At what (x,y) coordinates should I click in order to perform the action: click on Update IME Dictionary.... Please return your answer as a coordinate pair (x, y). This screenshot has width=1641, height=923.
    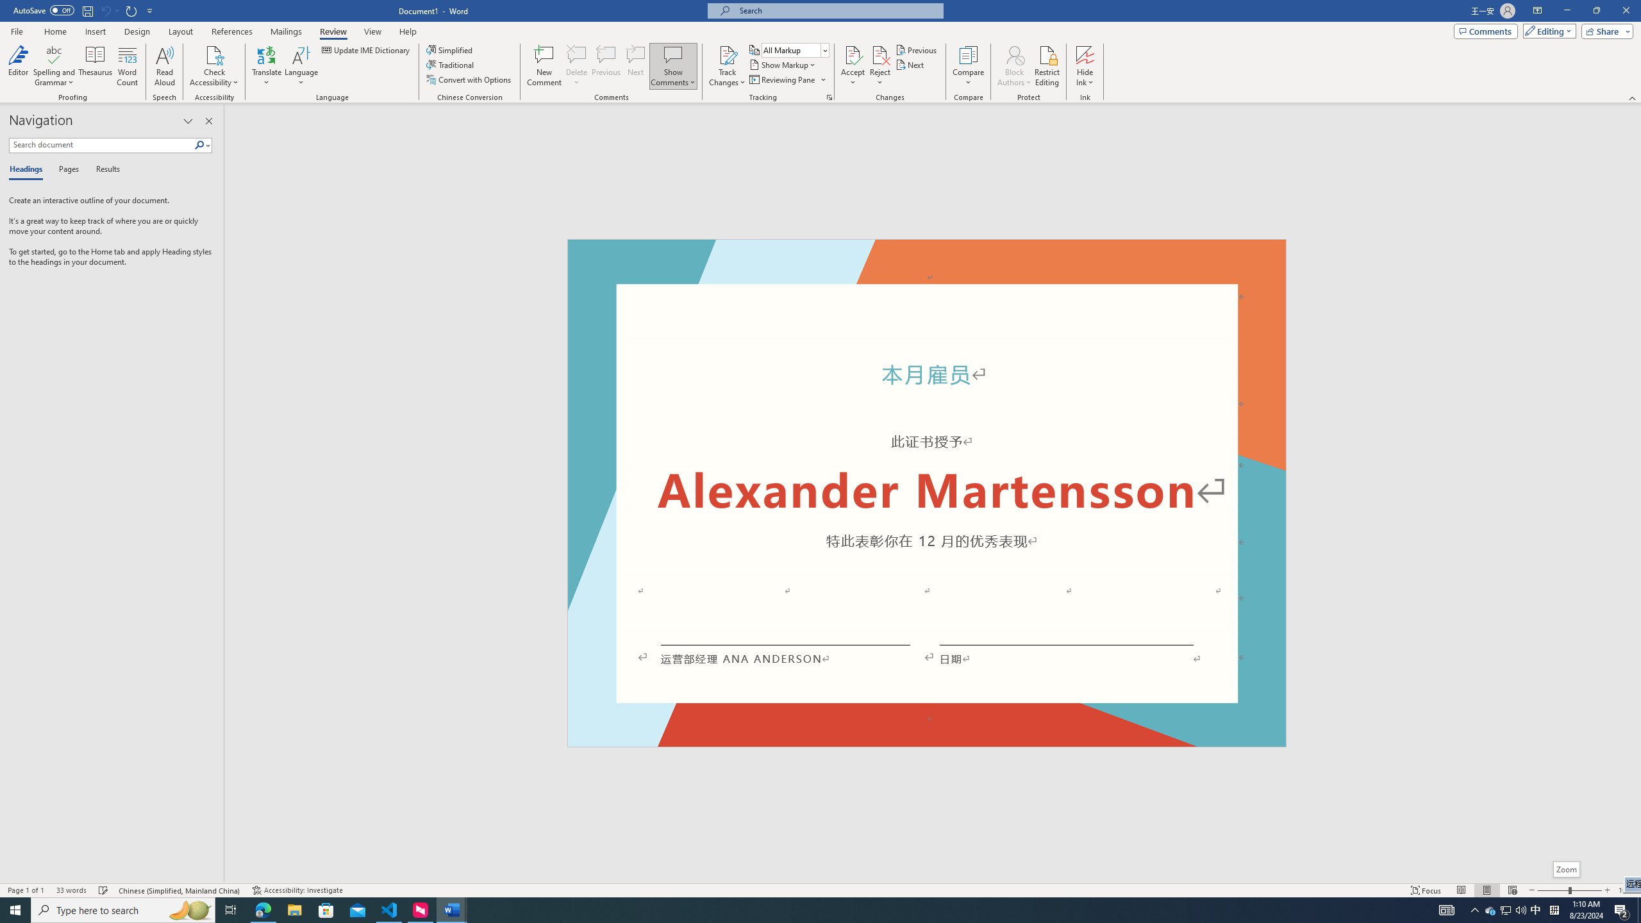
    Looking at the image, I should click on (367, 50).